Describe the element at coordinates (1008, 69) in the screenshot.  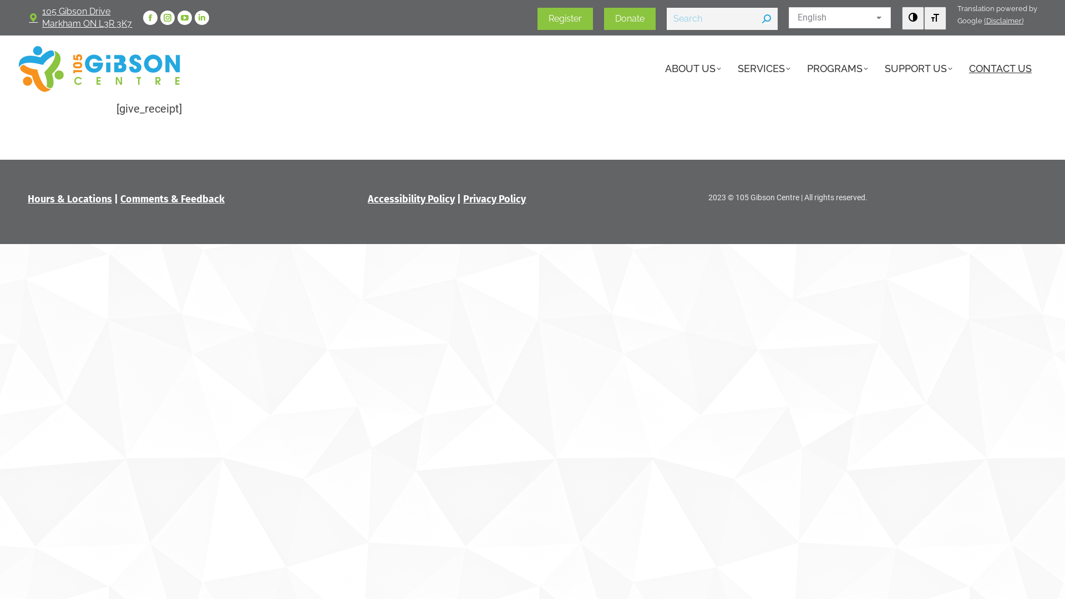
I see `CONTACT US` at that location.